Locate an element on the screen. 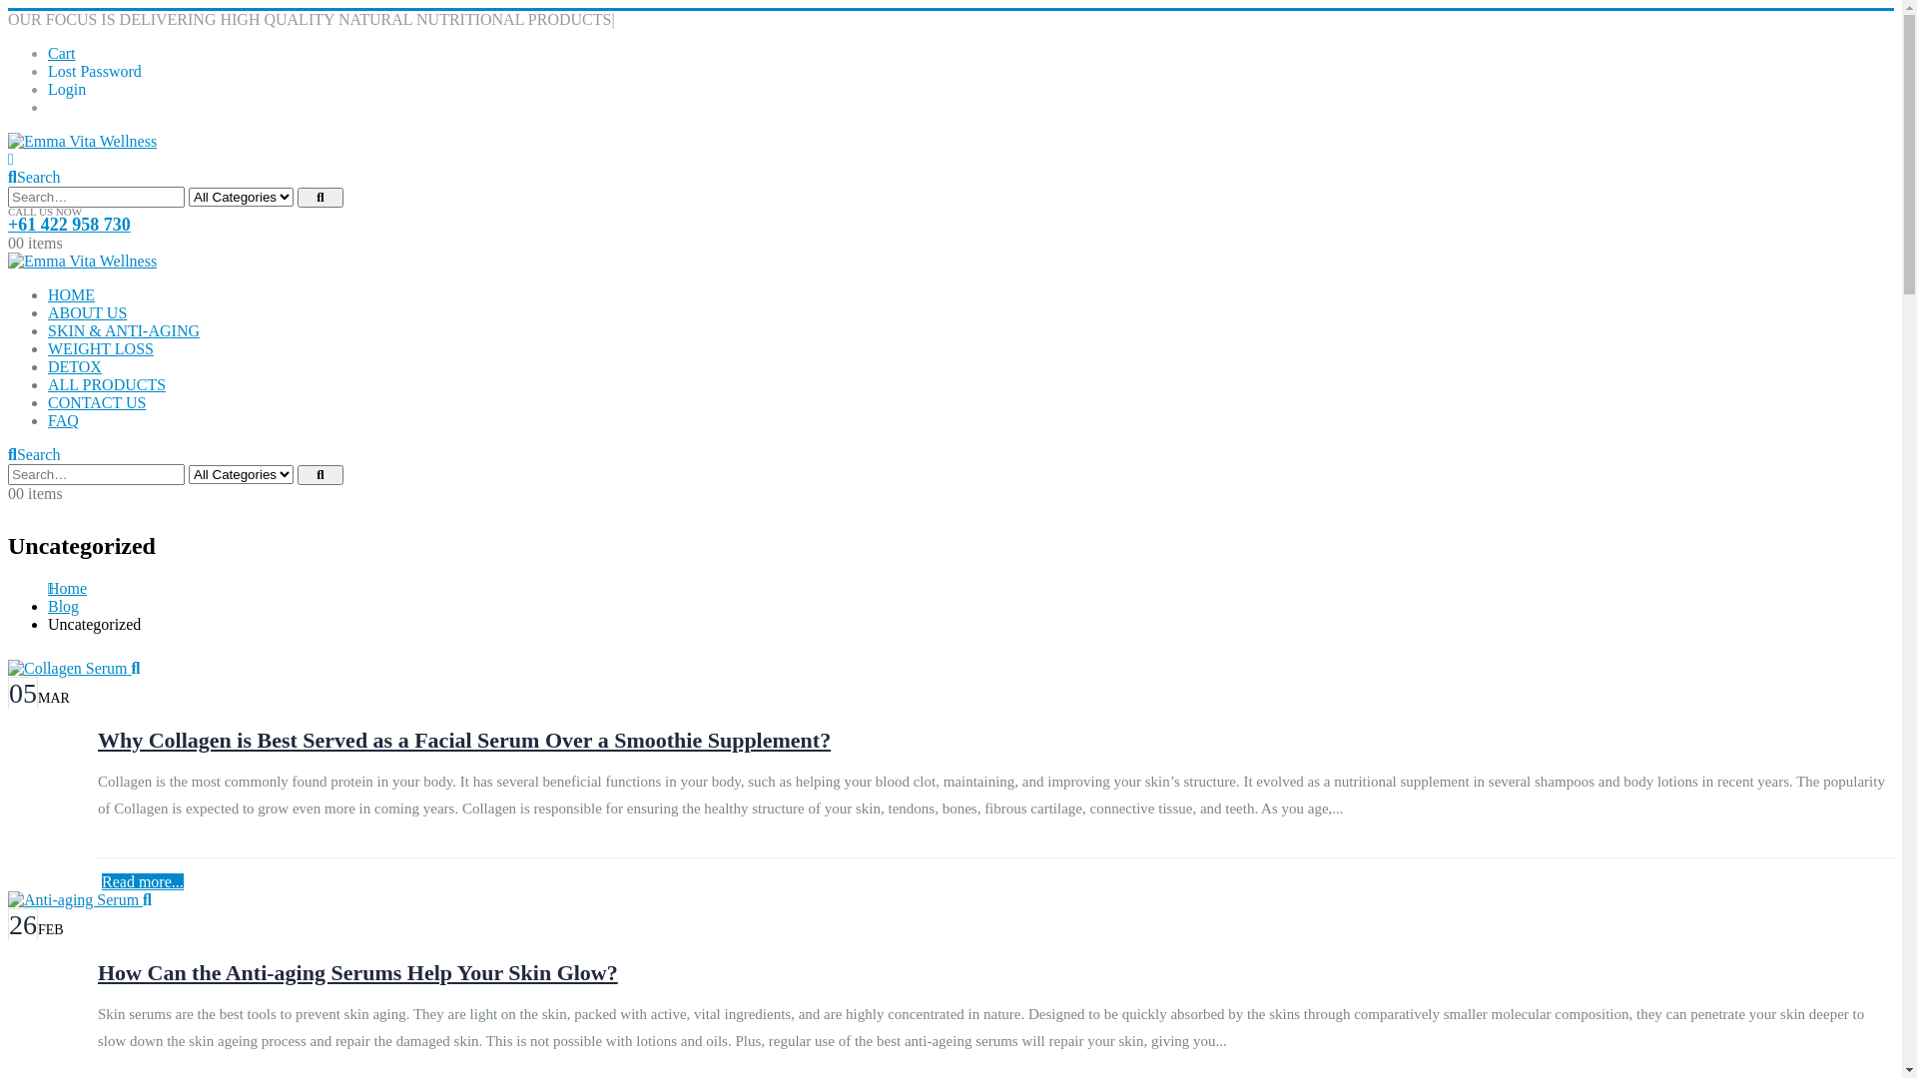  Home is located at coordinates (68, 589).